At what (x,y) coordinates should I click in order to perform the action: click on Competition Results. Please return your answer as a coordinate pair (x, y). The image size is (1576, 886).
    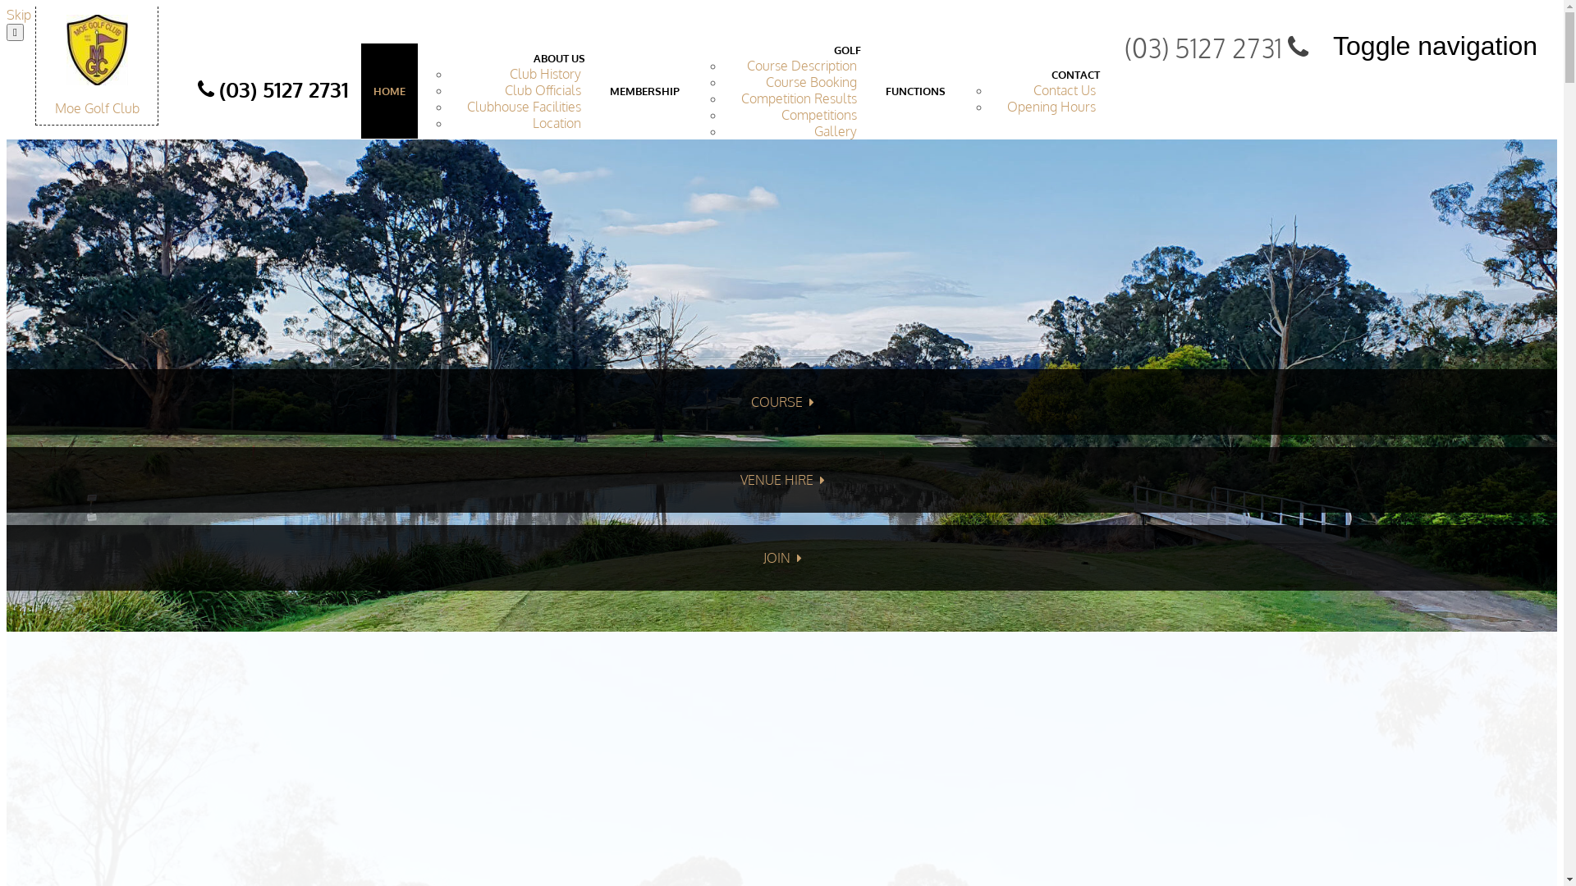
    Looking at the image, I should click on (799, 98).